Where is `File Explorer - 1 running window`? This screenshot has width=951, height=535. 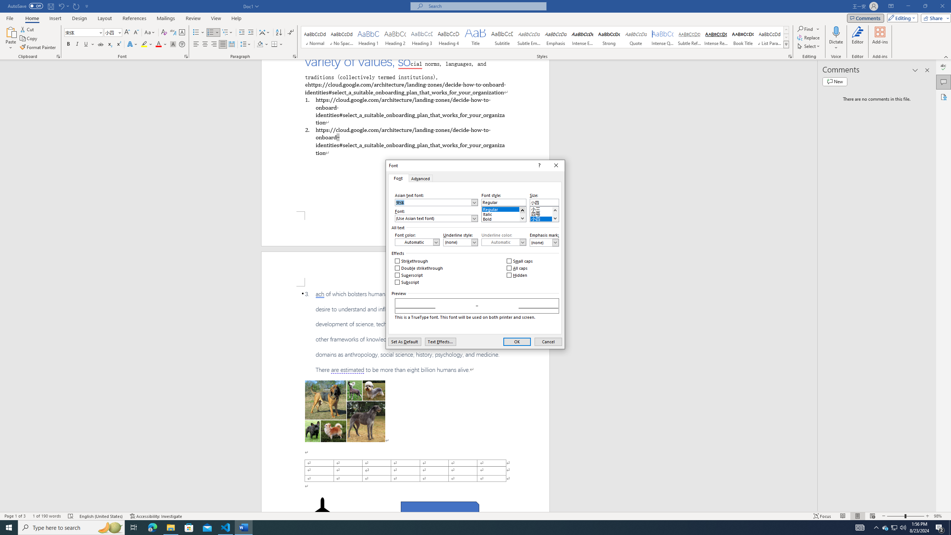 File Explorer - 1 running window is located at coordinates (171, 528).